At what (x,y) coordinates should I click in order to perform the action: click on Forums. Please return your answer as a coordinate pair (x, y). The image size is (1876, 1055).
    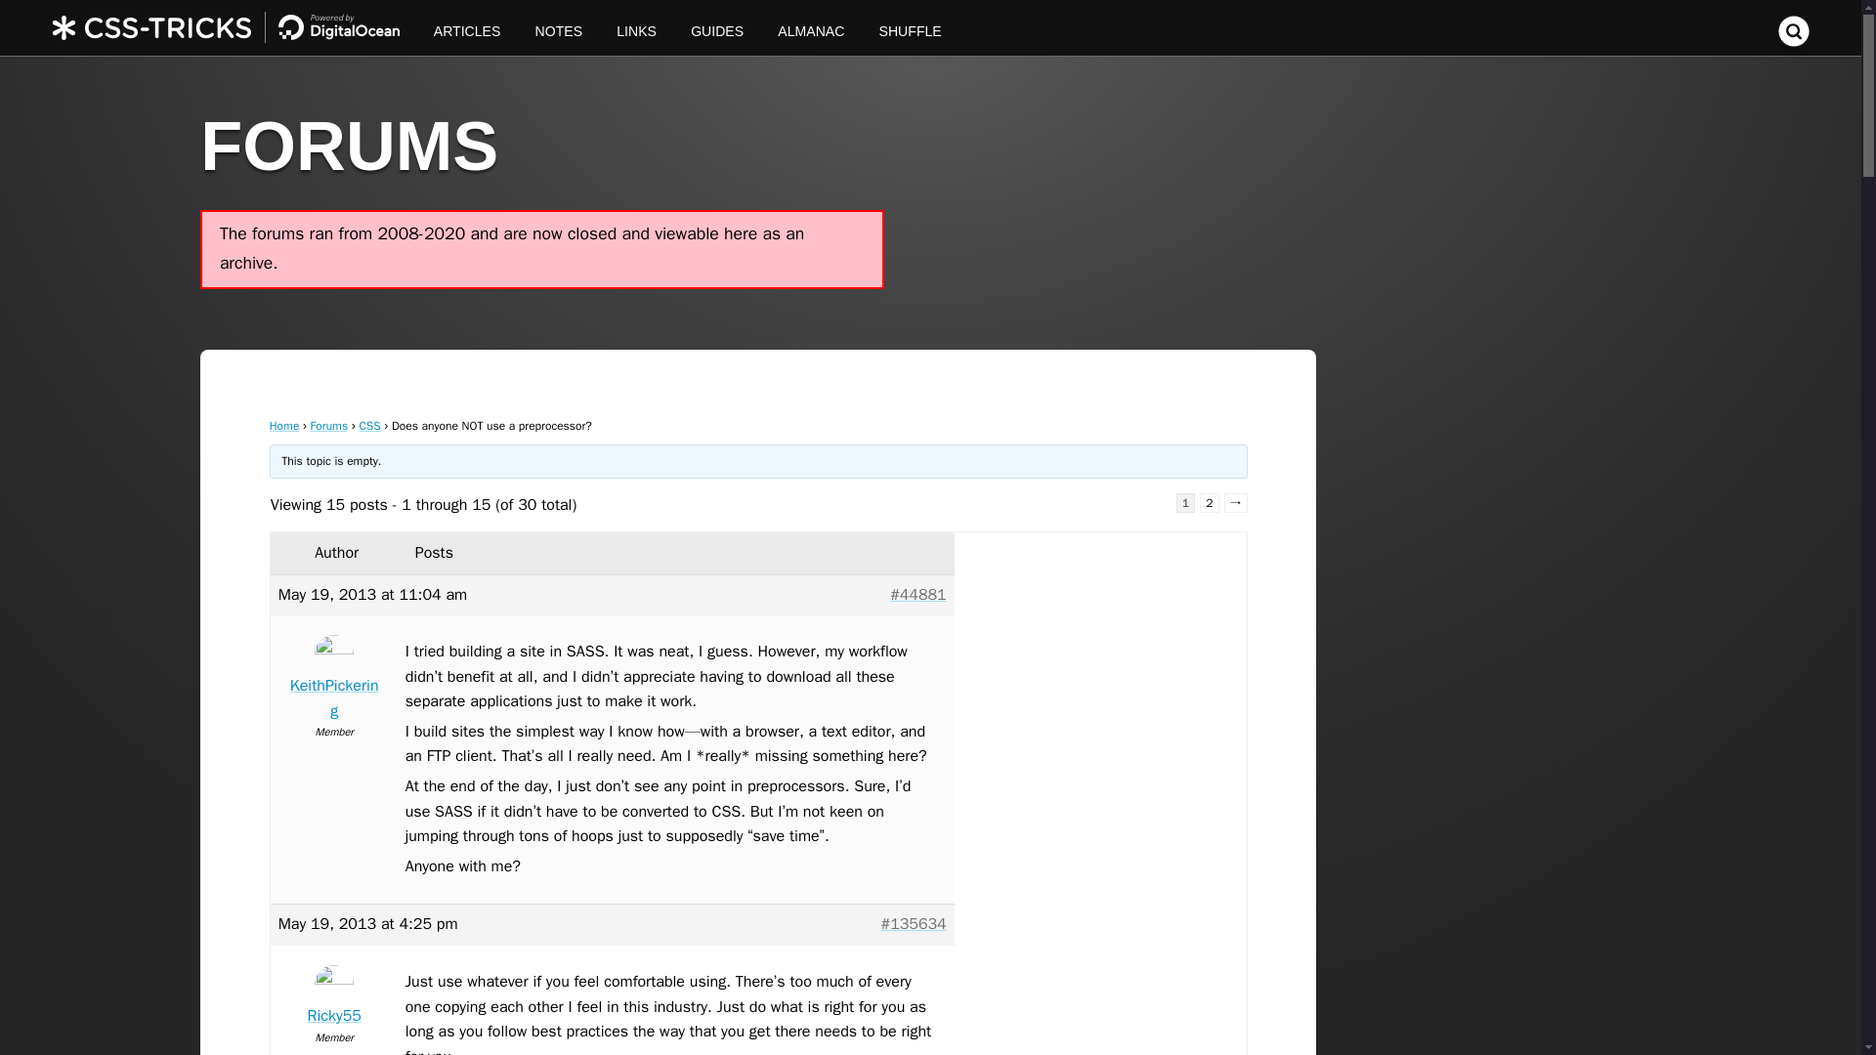
    Looking at the image, I should click on (330, 425).